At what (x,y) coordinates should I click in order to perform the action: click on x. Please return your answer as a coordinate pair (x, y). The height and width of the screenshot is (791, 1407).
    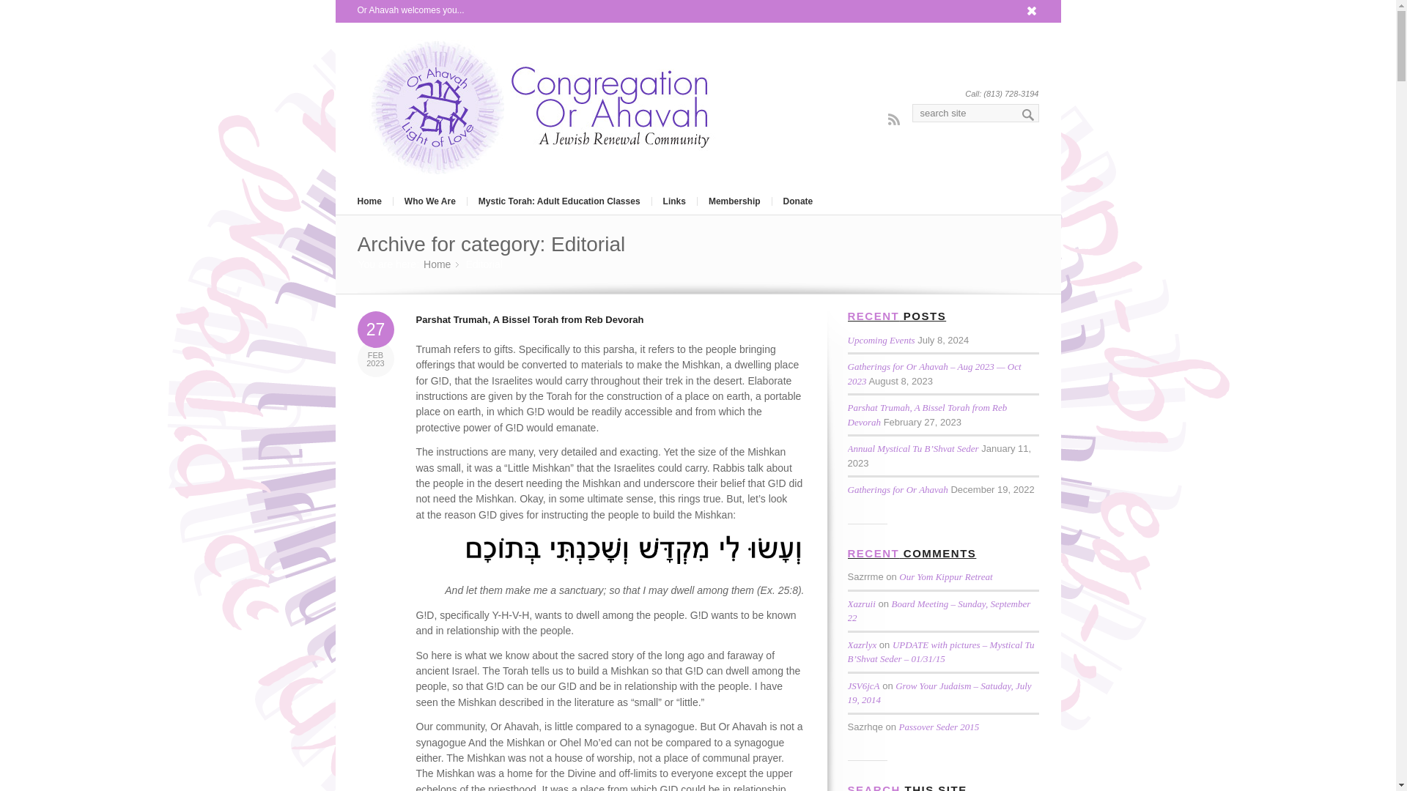
    Looking at the image, I should click on (1032, 10).